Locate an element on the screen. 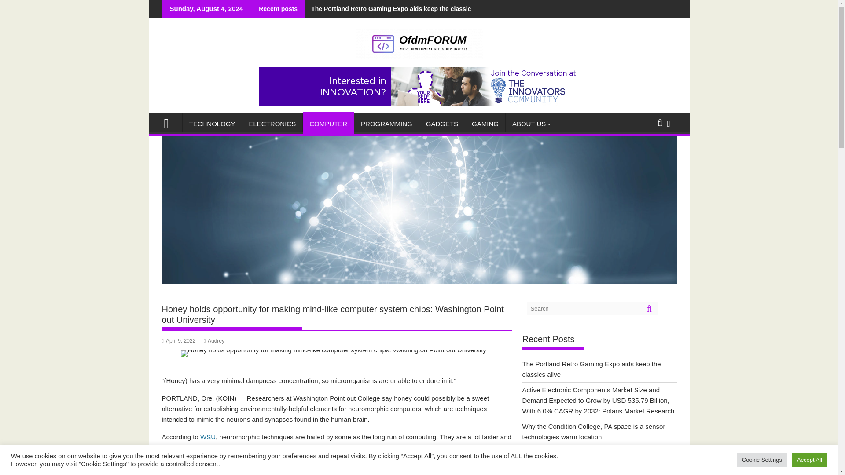  Audrey is located at coordinates (214, 340).